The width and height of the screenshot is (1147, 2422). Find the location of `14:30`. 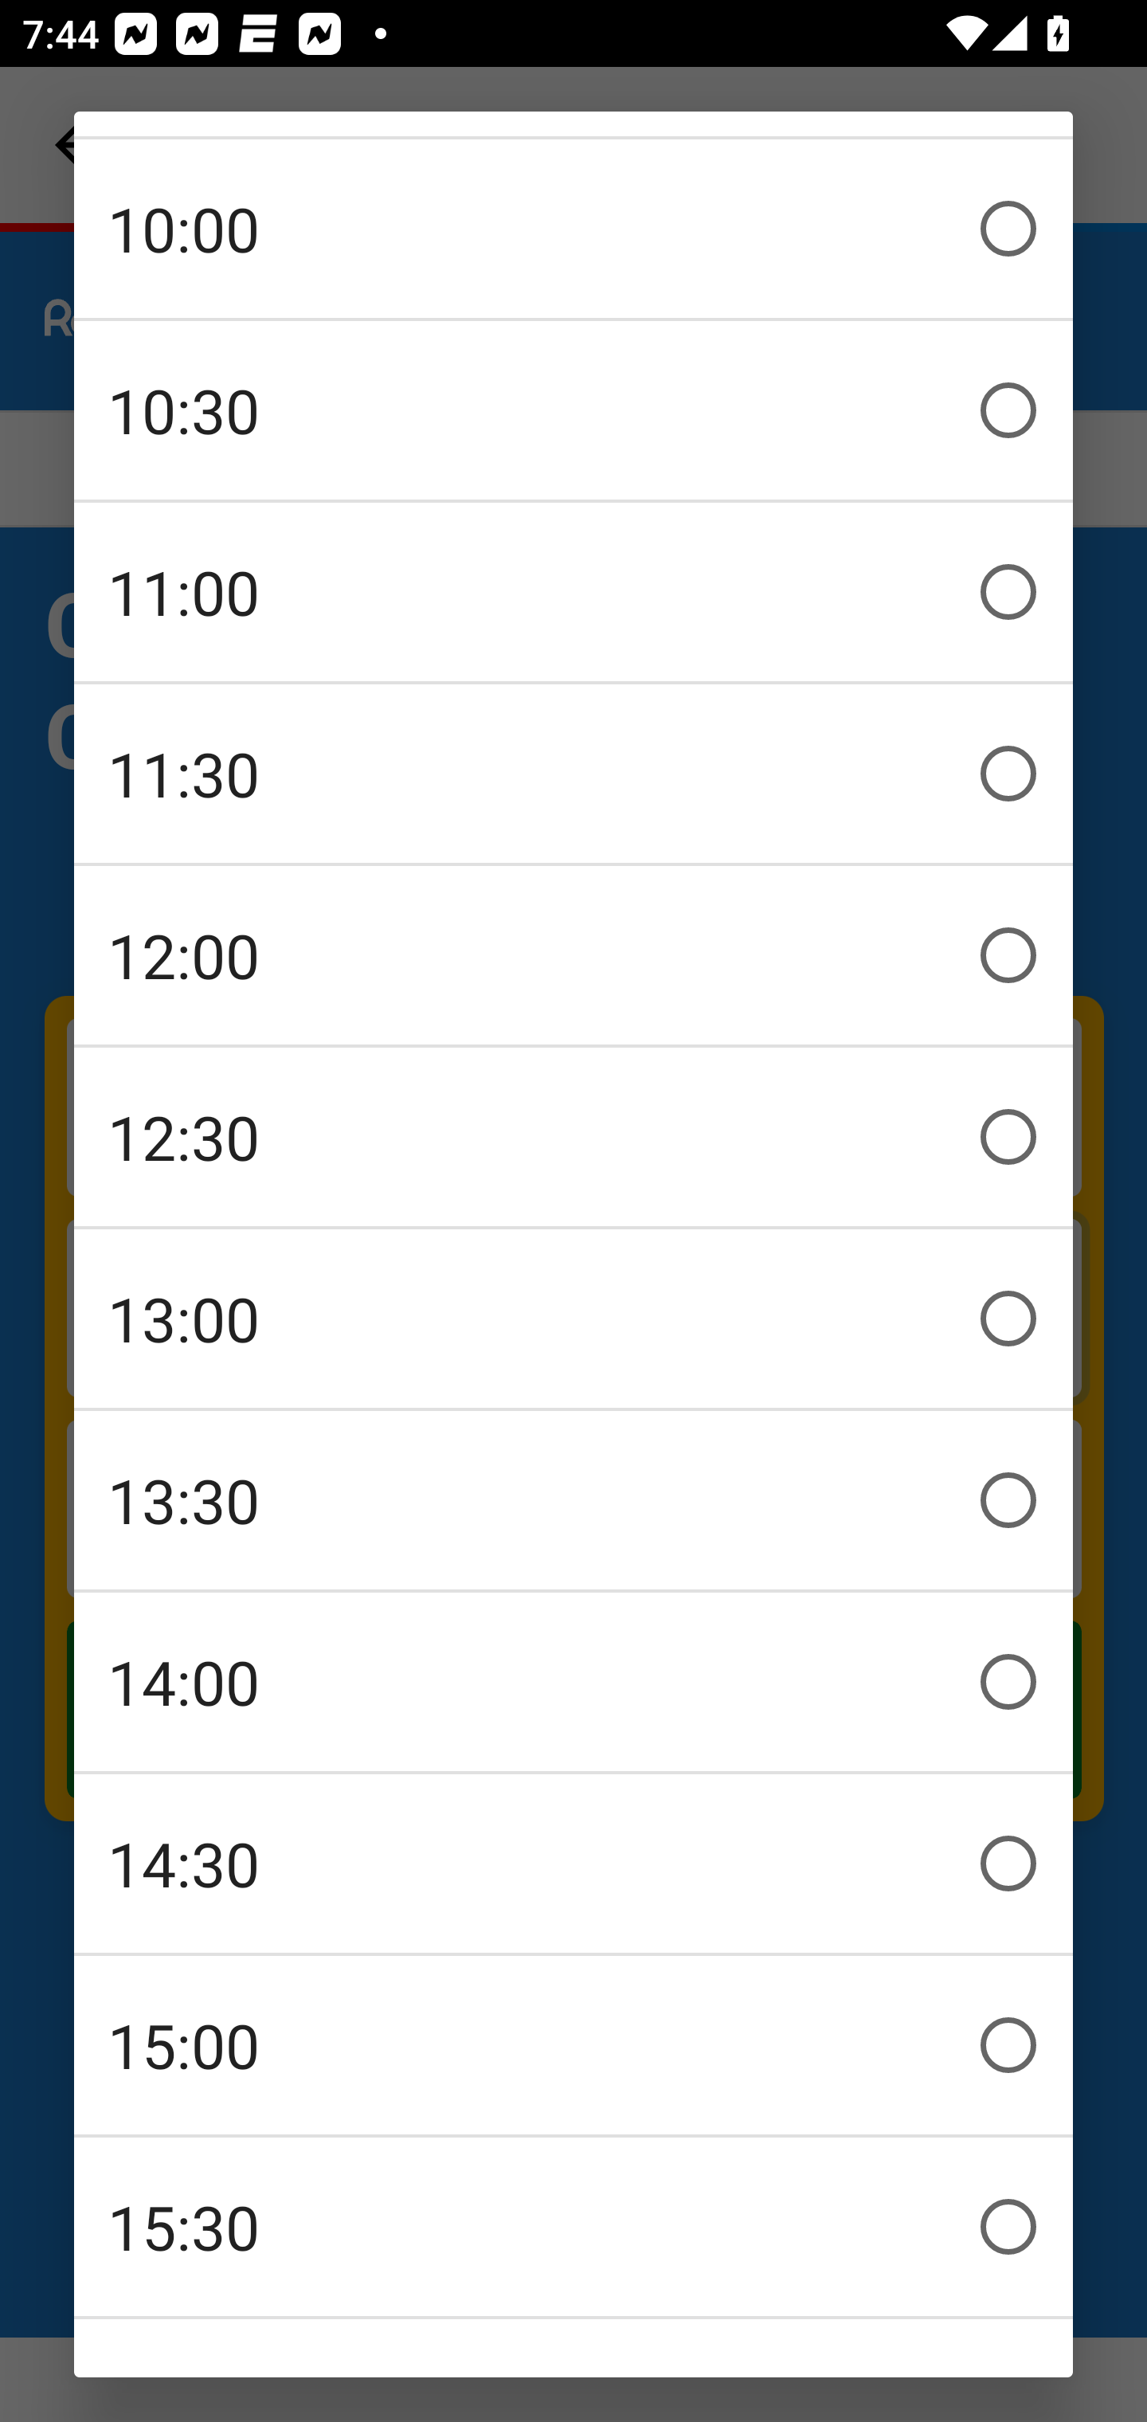

14:30 is located at coordinates (573, 1864).